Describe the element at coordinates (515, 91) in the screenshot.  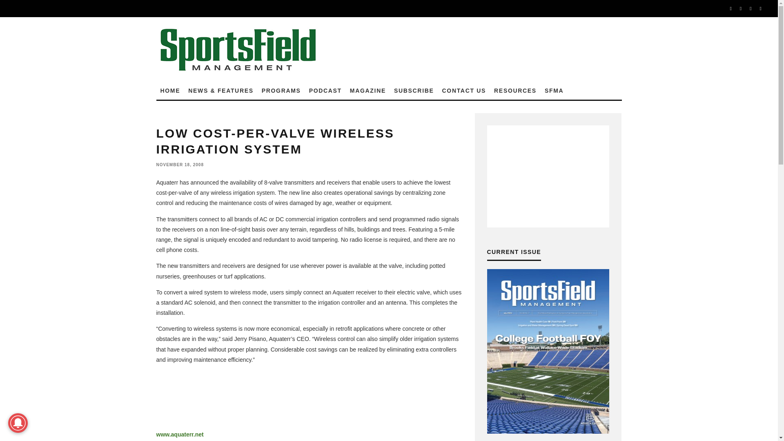
I see `RESOURCES` at that location.